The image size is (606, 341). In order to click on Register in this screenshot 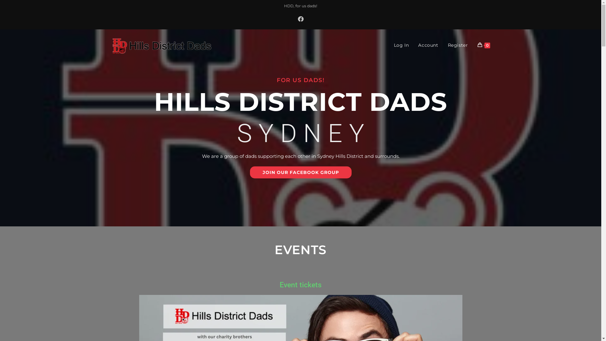, I will do `click(458, 45)`.